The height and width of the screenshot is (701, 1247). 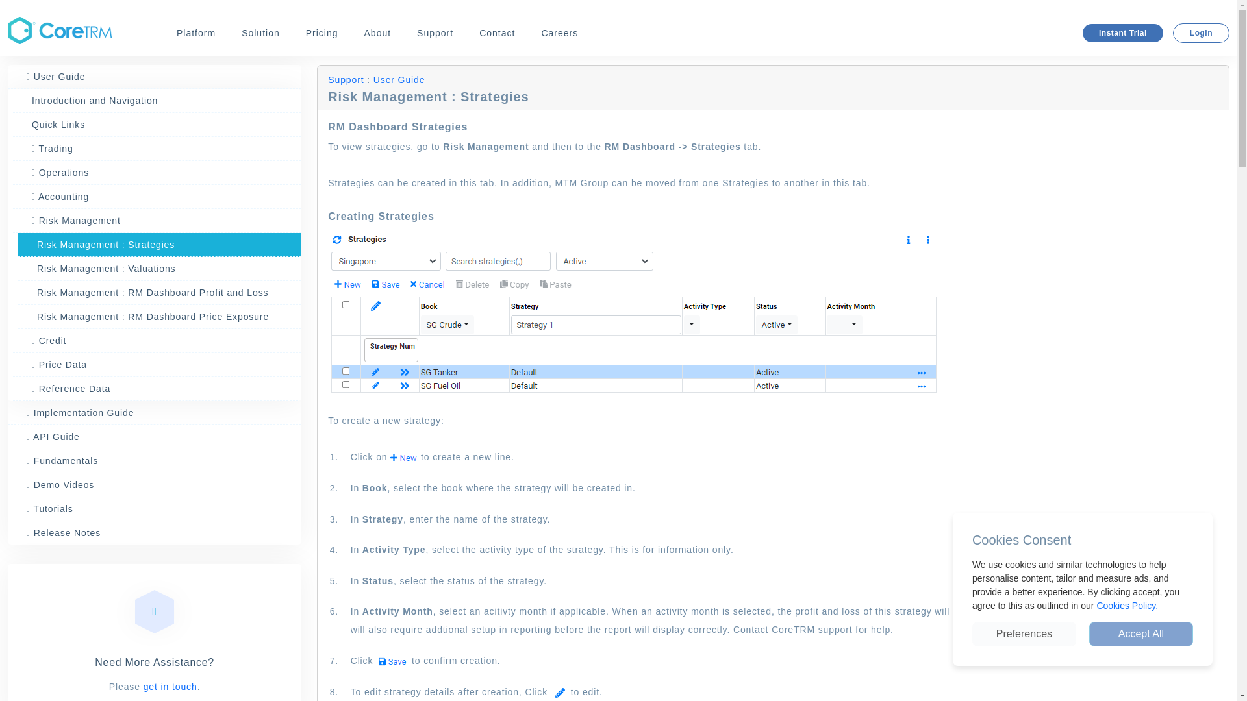 What do you see at coordinates (157, 173) in the screenshot?
I see `Operations` at bounding box center [157, 173].